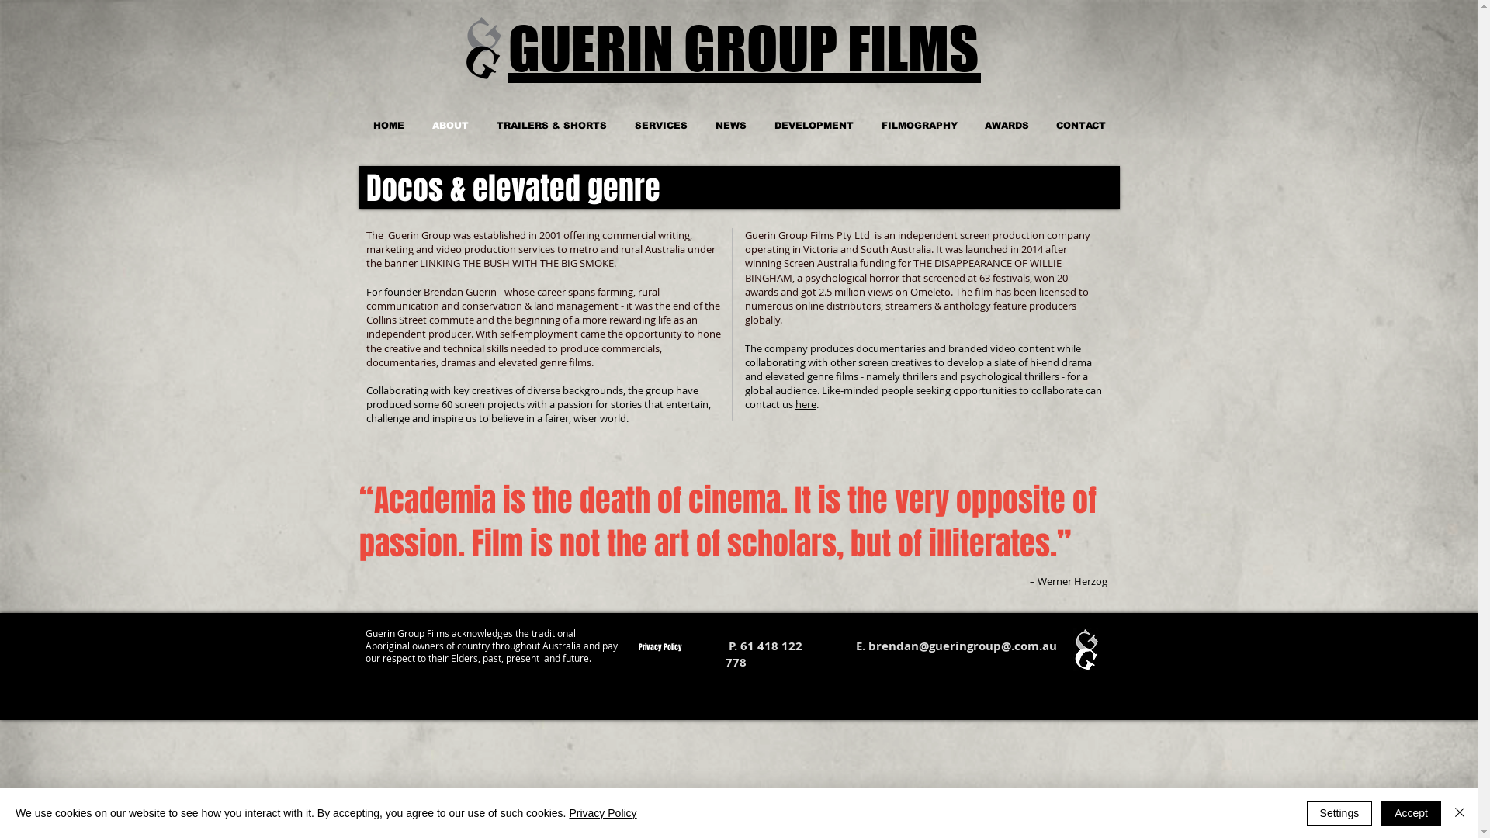  I want to click on FILMOGRAPHY, so click(920, 126).